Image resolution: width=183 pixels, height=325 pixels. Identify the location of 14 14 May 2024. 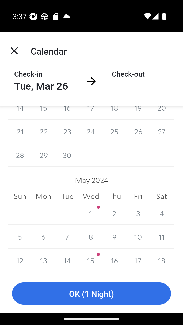
(67, 261).